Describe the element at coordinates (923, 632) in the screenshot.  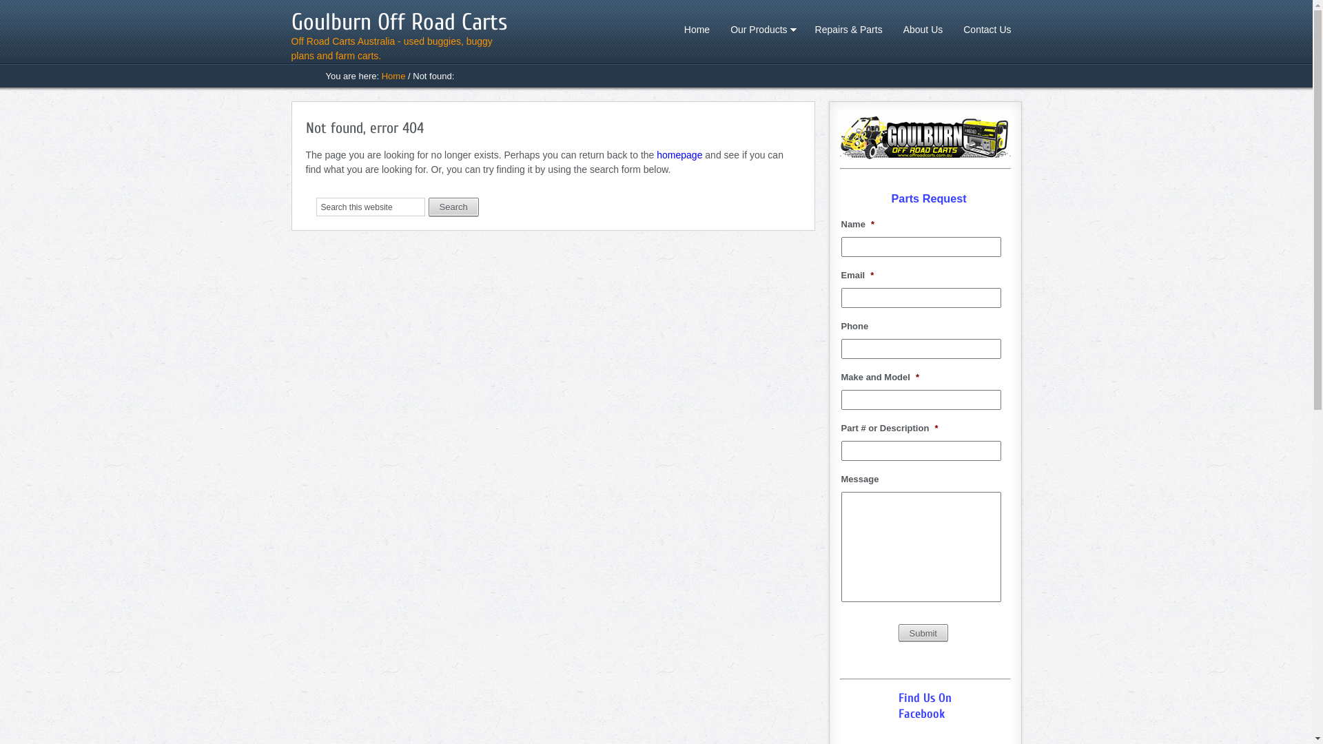
I see `Submit` at that location.